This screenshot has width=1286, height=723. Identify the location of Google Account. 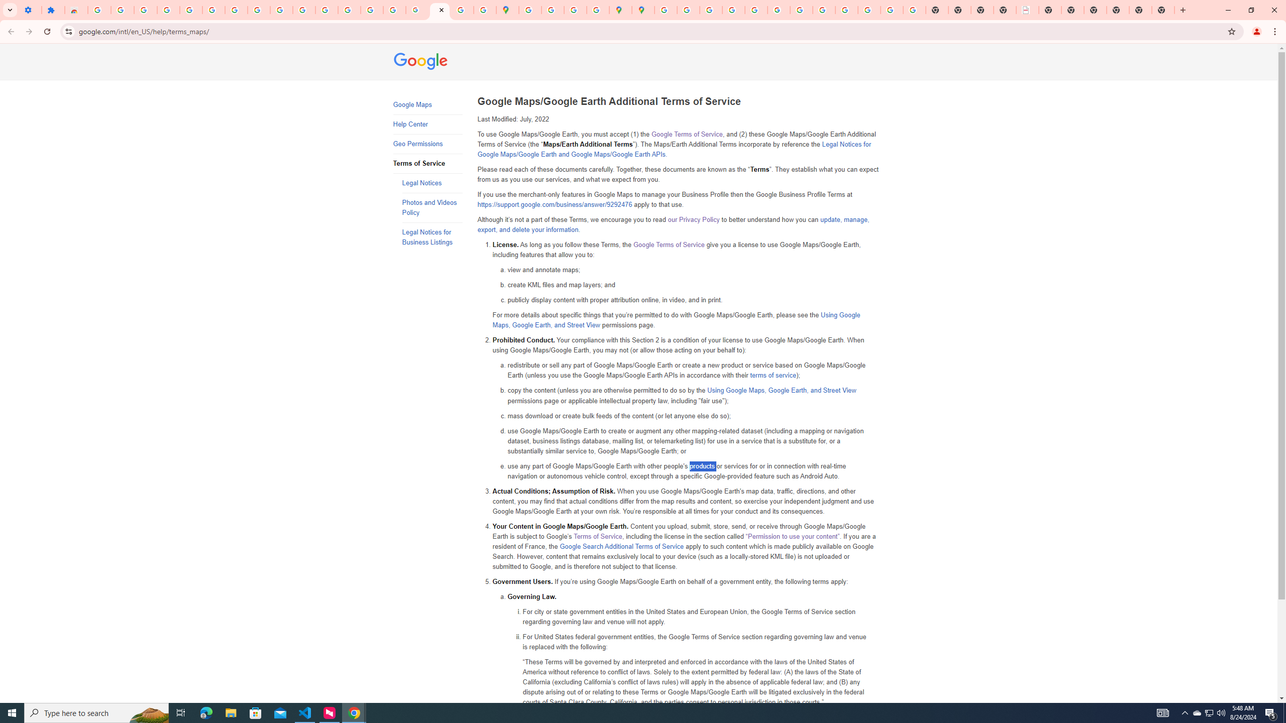
(259, 10).